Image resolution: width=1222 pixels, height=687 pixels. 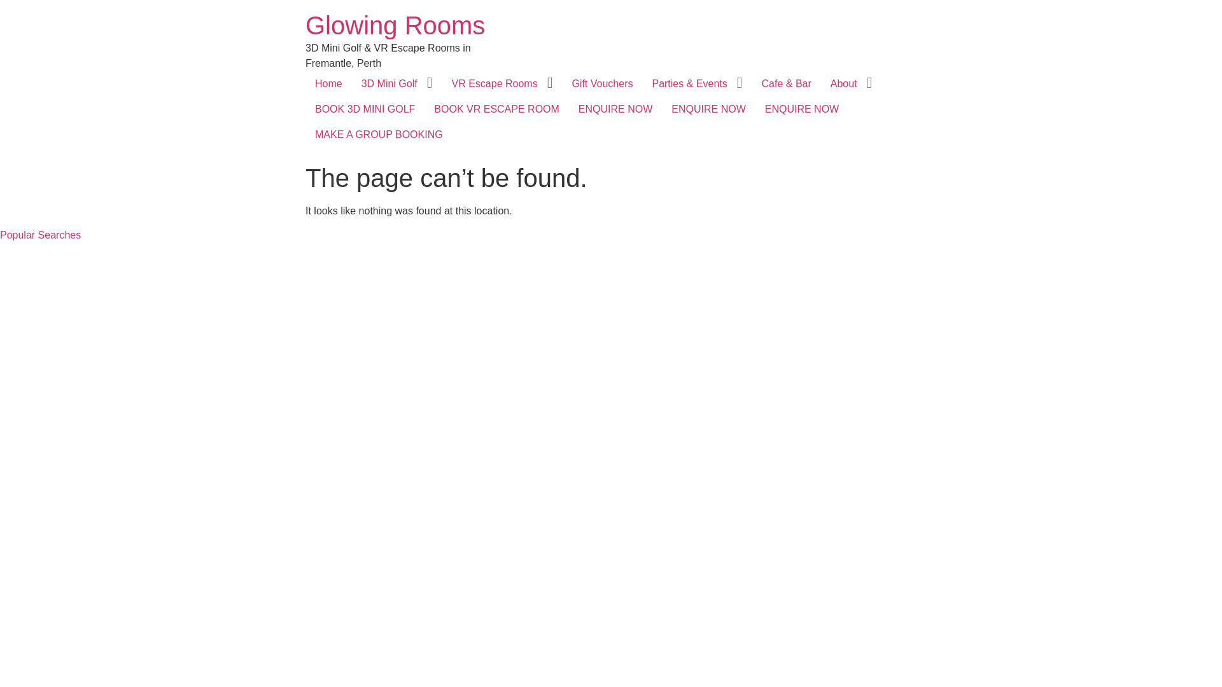 What do you see at coordinates (379, 135) in the screenshot?
I see `MAKE A GROUP BOOKING` at bounding box center [379, 135].